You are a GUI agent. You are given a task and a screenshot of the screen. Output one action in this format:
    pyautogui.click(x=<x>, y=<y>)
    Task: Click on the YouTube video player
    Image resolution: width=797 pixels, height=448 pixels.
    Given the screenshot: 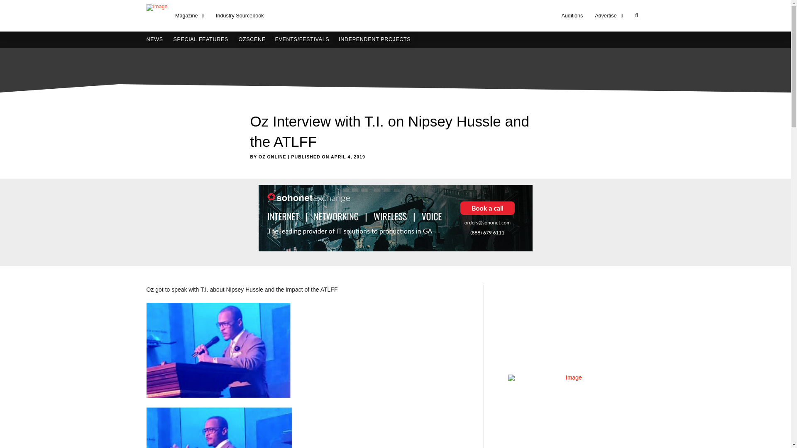 What is the action you would take?
    pyautogui.click(x=570, y=326)
    